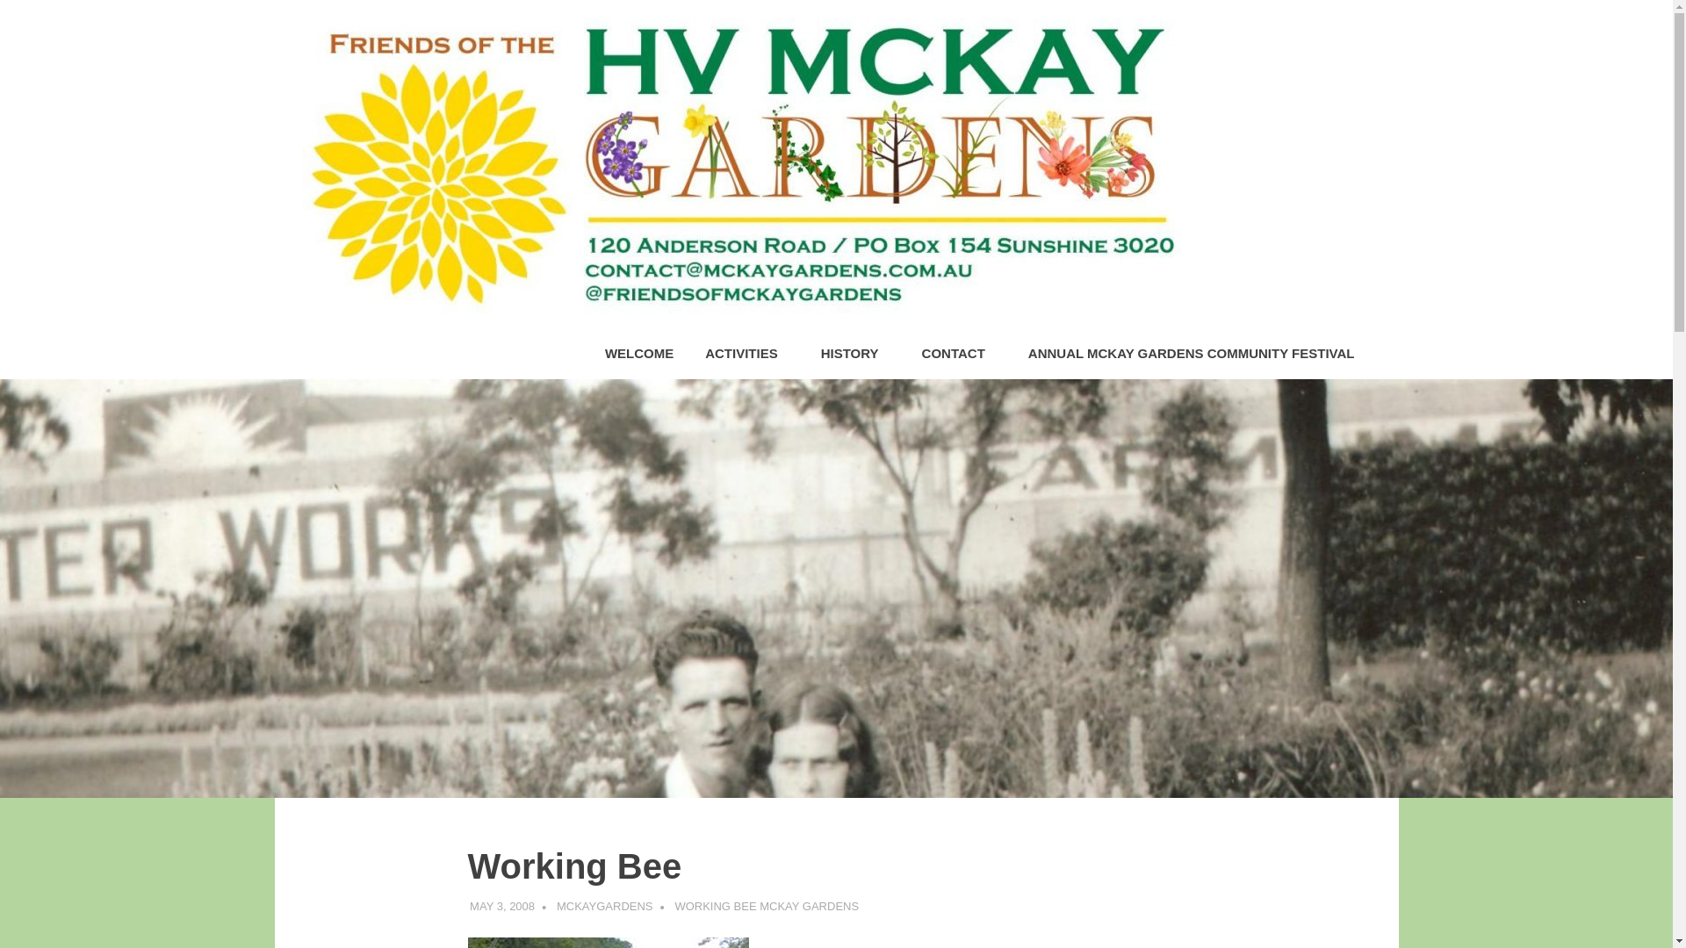 Image resolution: width=1686 pixels, height=948 pixels. I want to click on CONTACT, so click(959, 354).